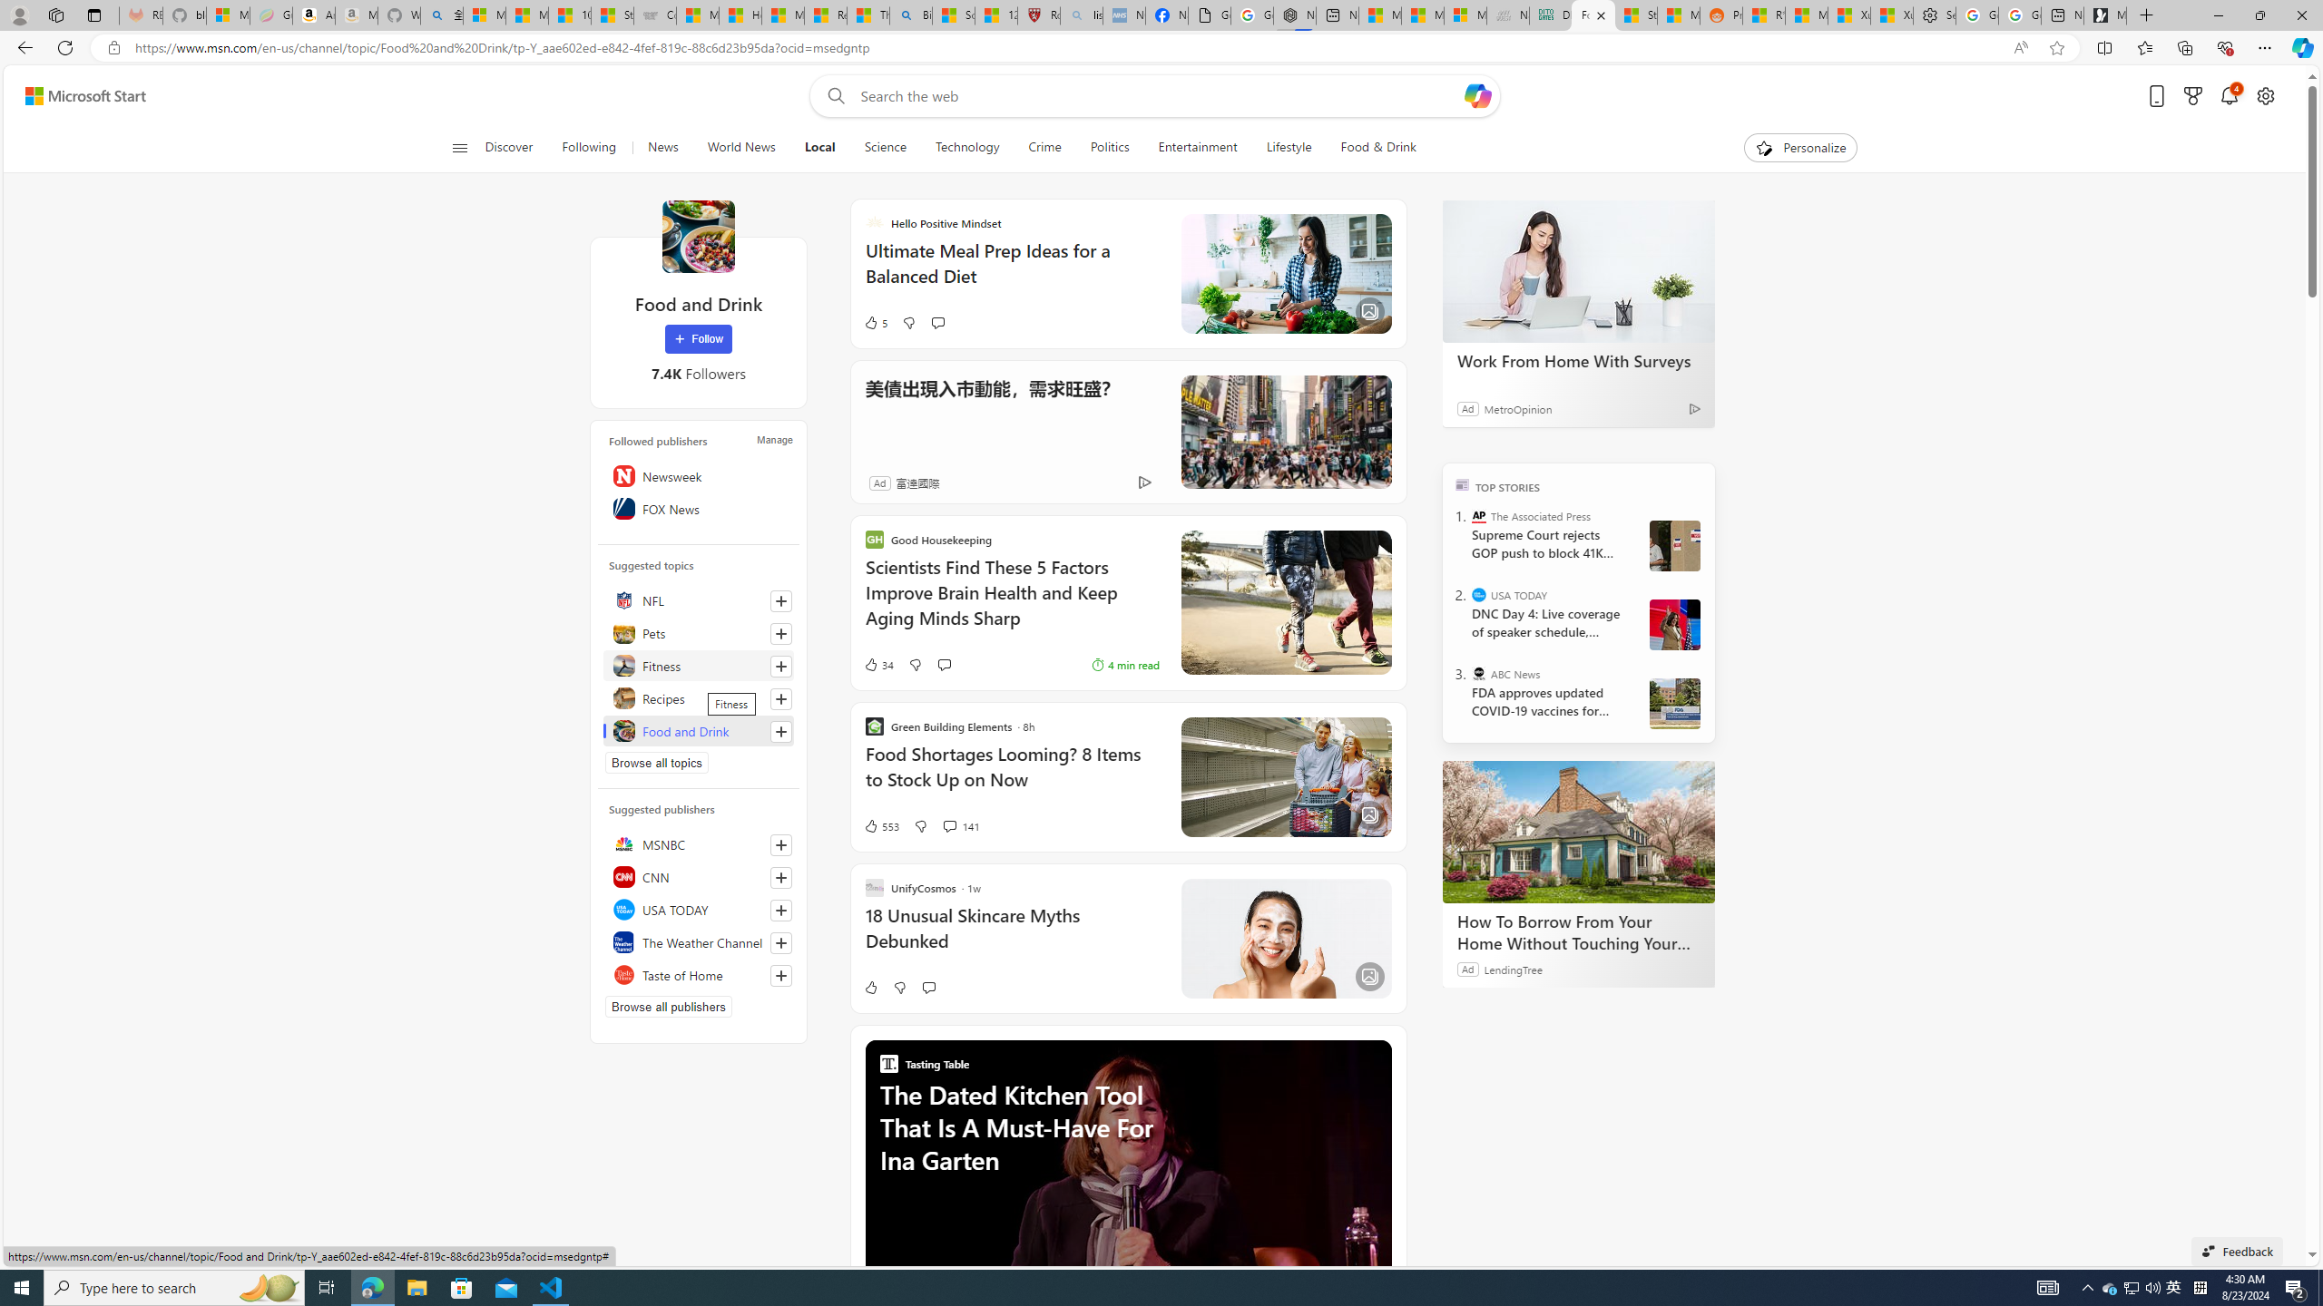 This screenshot has width=2323, height=1306. Describe the element at coordinates (1764, 15) in the screenshot. I see `R******* | Trusted Community Engagement and Contributions` at that location.